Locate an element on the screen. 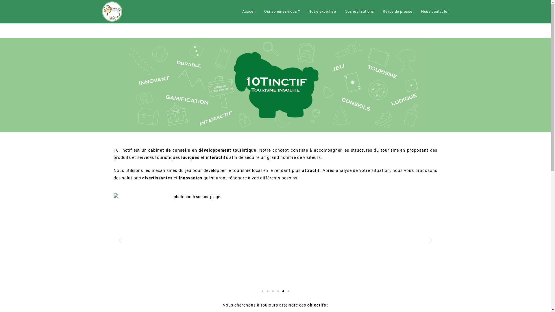  Nous contacter is located at coordinates (435, 12).